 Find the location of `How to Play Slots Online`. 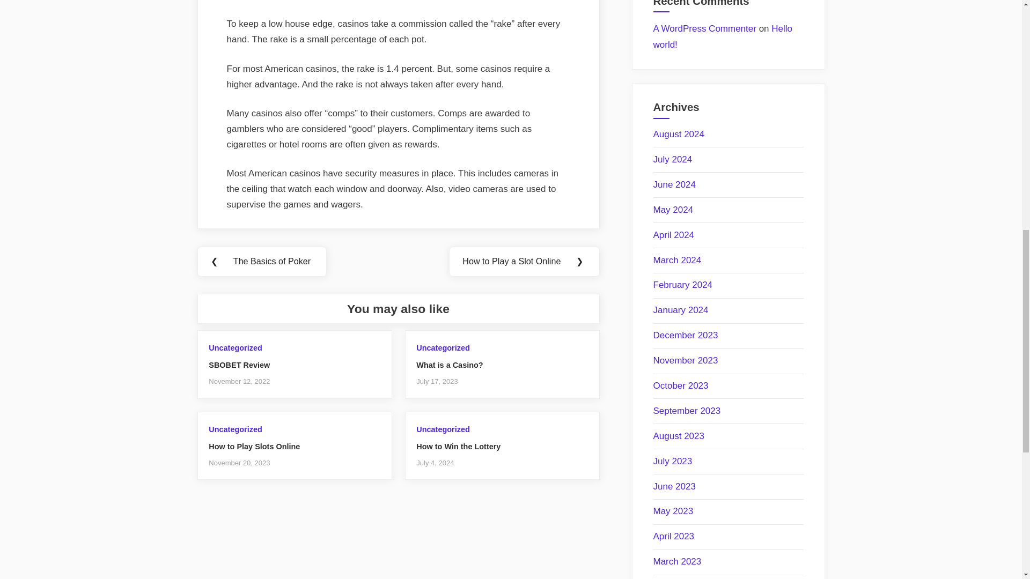

How to Play Slots Online is located at coordinates (254, 447).